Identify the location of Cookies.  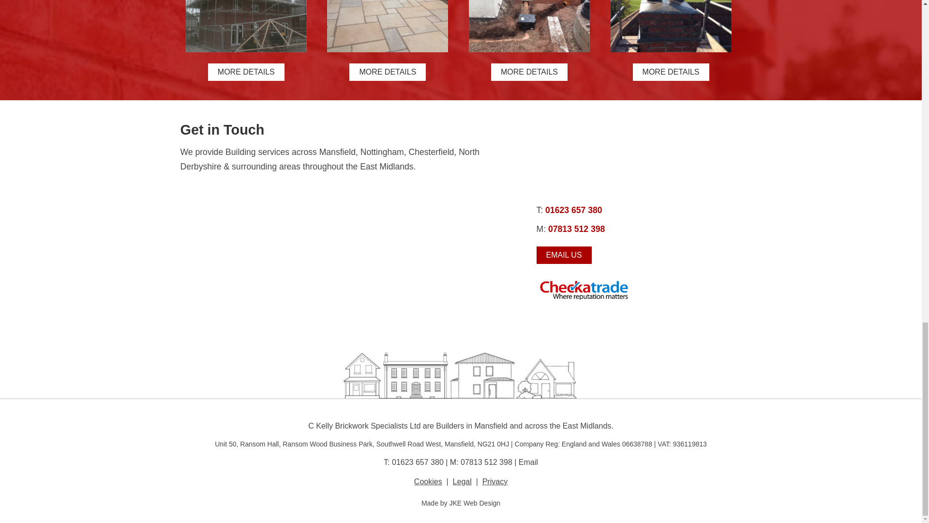
(428, 481).